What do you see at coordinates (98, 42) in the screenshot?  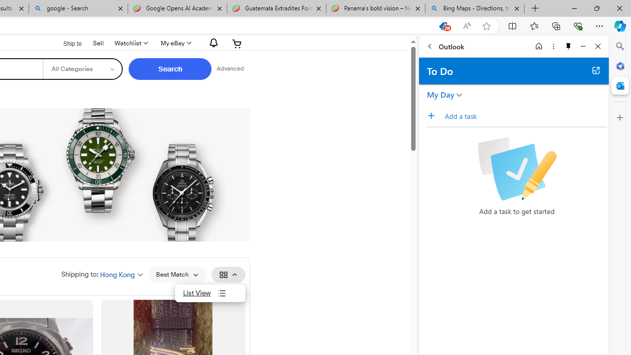 I see `Sell` at bounding box center [98, 42].